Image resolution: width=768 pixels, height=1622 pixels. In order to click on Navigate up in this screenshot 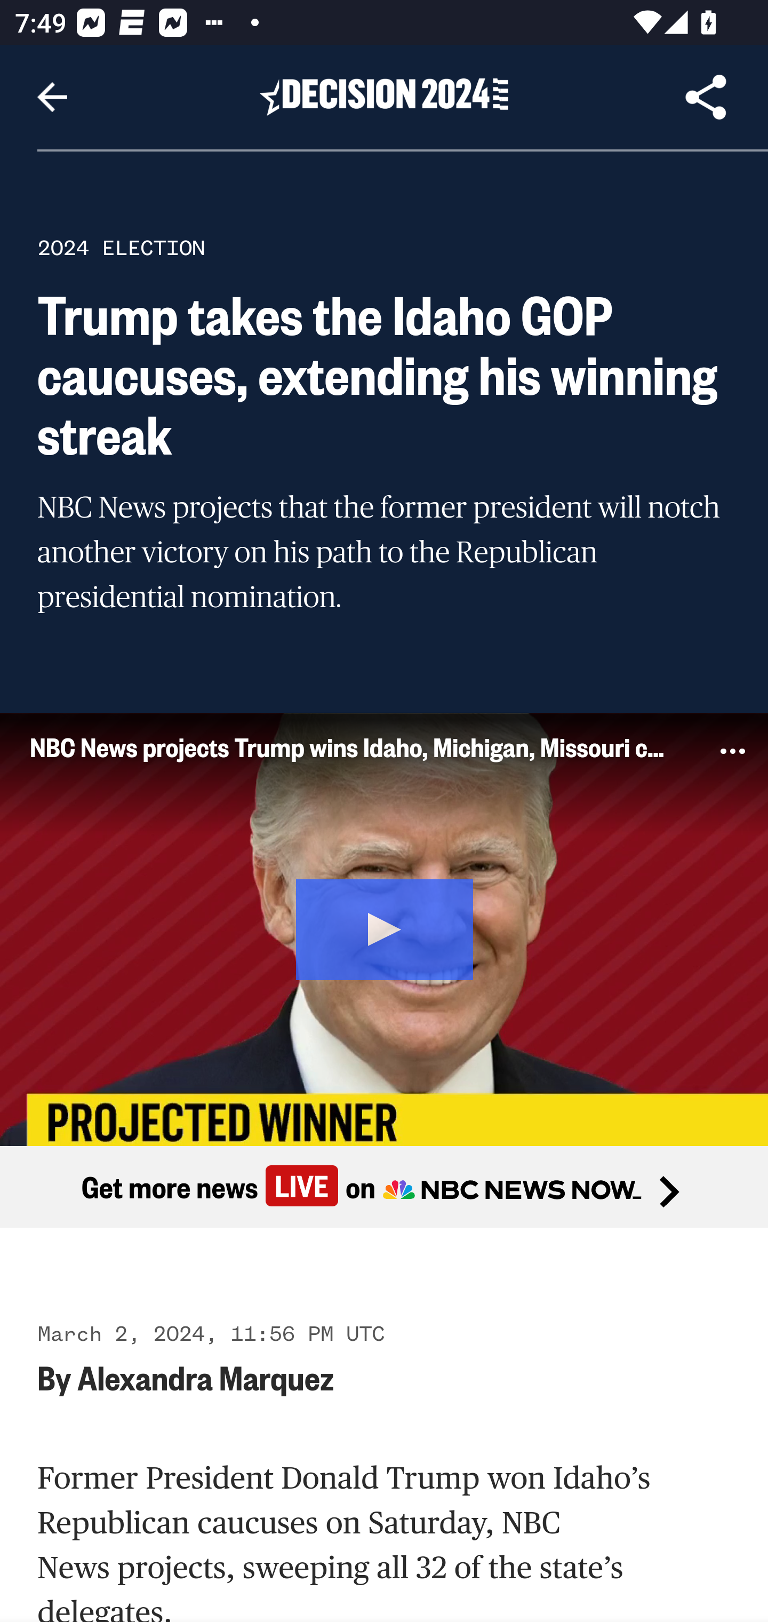, I will do `click(52, 97)`.